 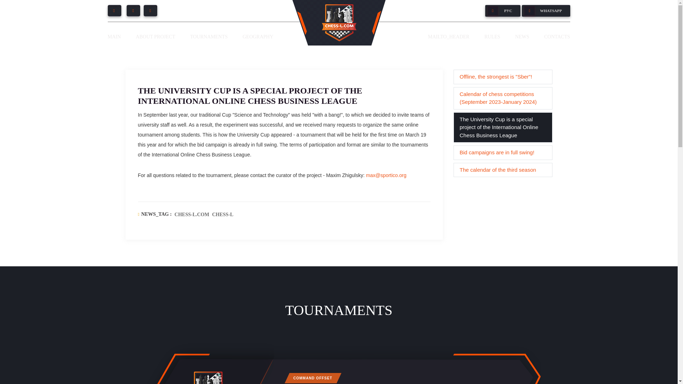 I want to click on ABOUT PROJECT, so click(x=156, y=37).